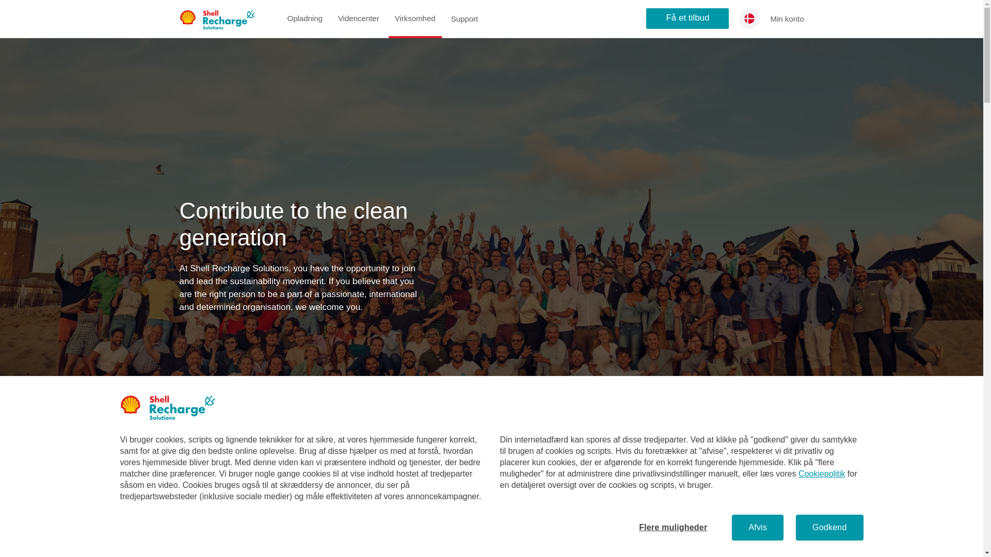 Image resolution: width=991 pixels, height=557 pixels. I want to click on Shell Recharge-logo, so click(177, 407).